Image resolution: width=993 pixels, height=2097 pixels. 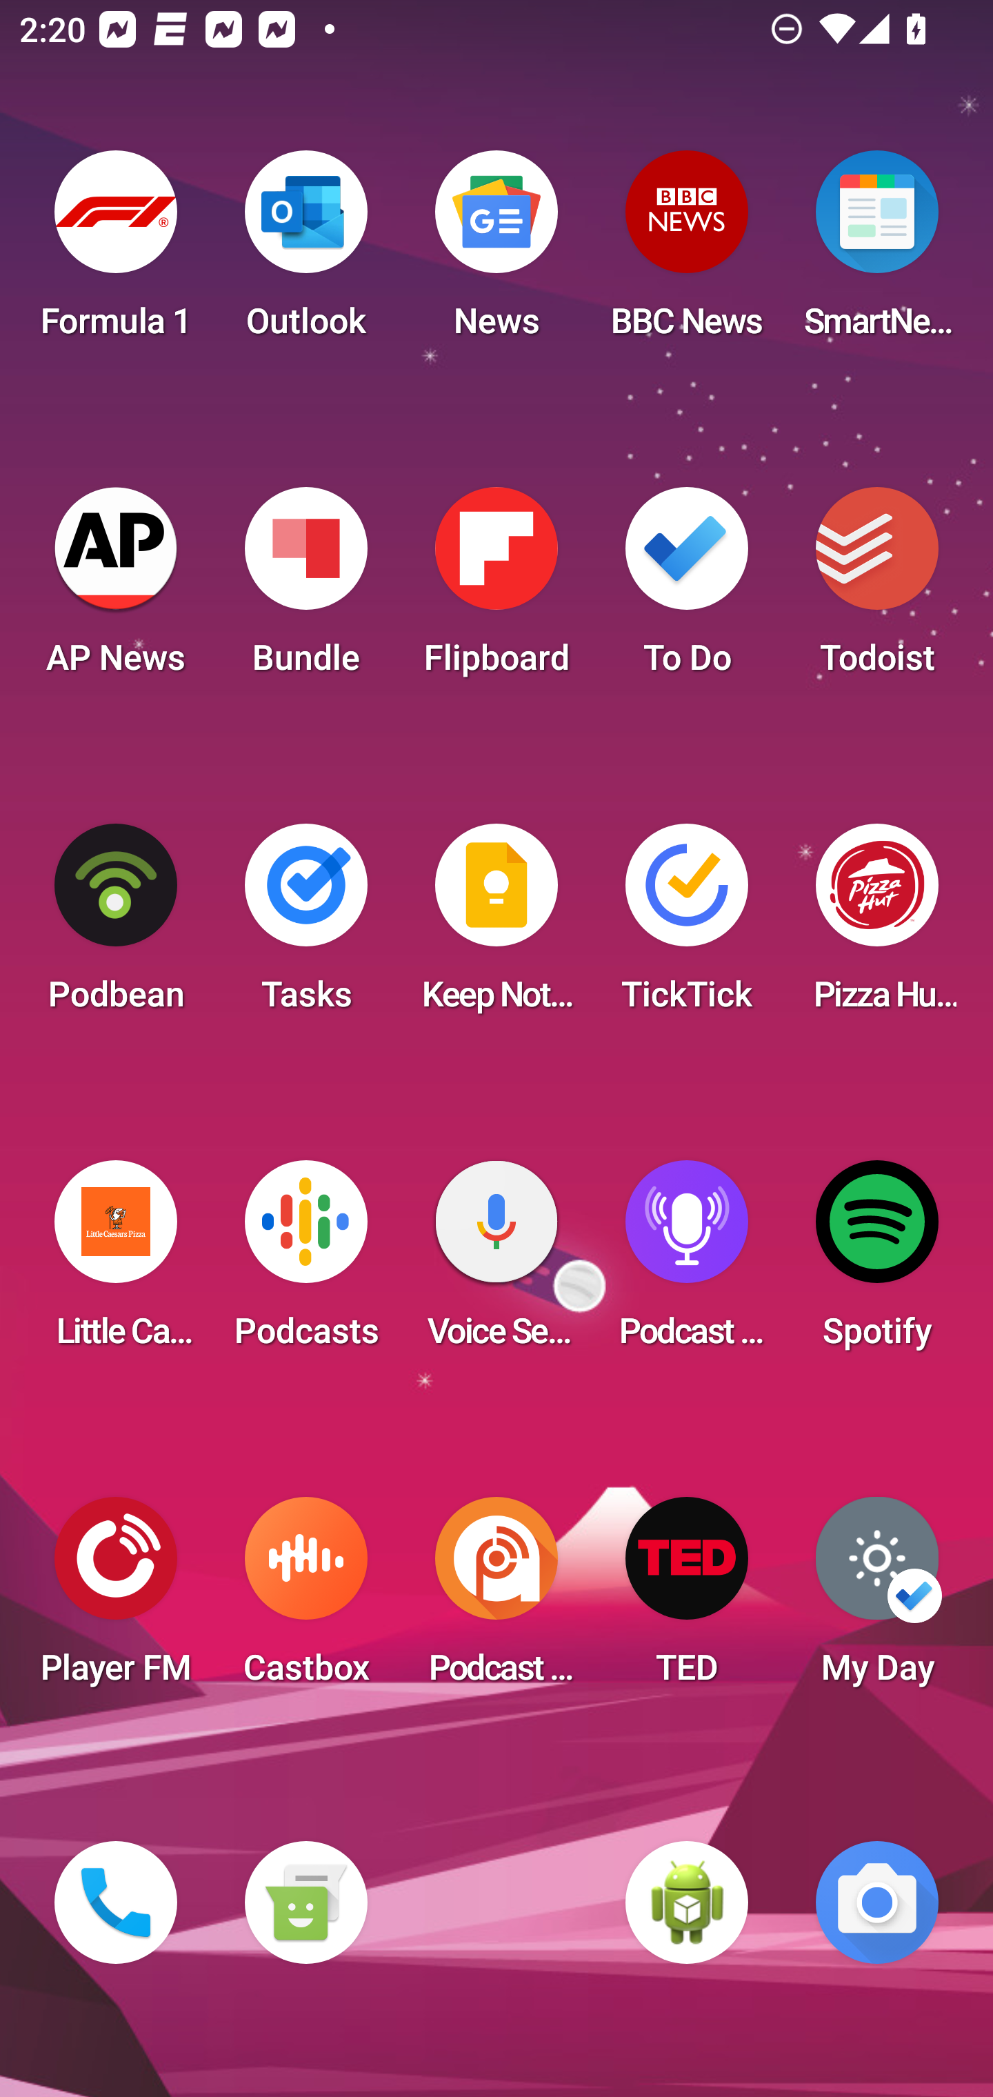 What do you see at coordinates (877, 252) in the screenshot?
I see `SmartNews` at bounding box center [877, 252].